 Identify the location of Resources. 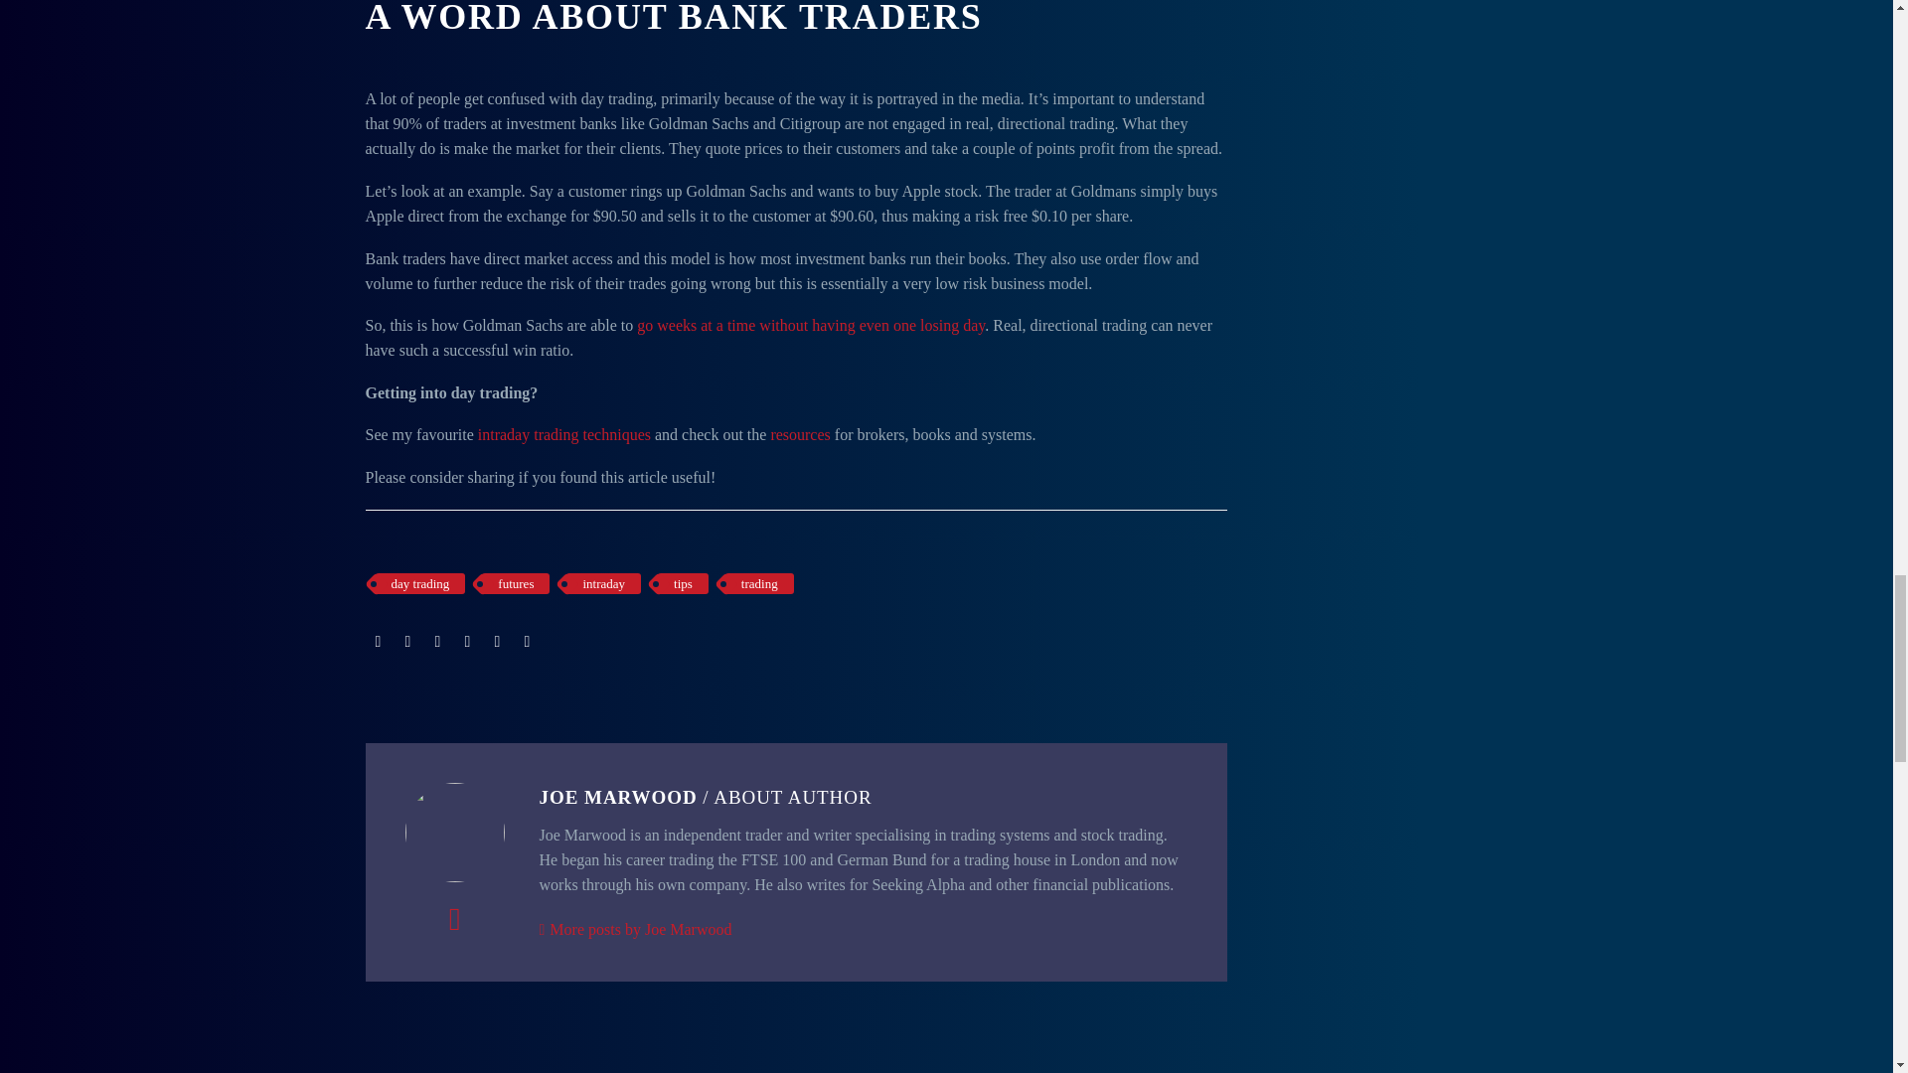
(800, 434).